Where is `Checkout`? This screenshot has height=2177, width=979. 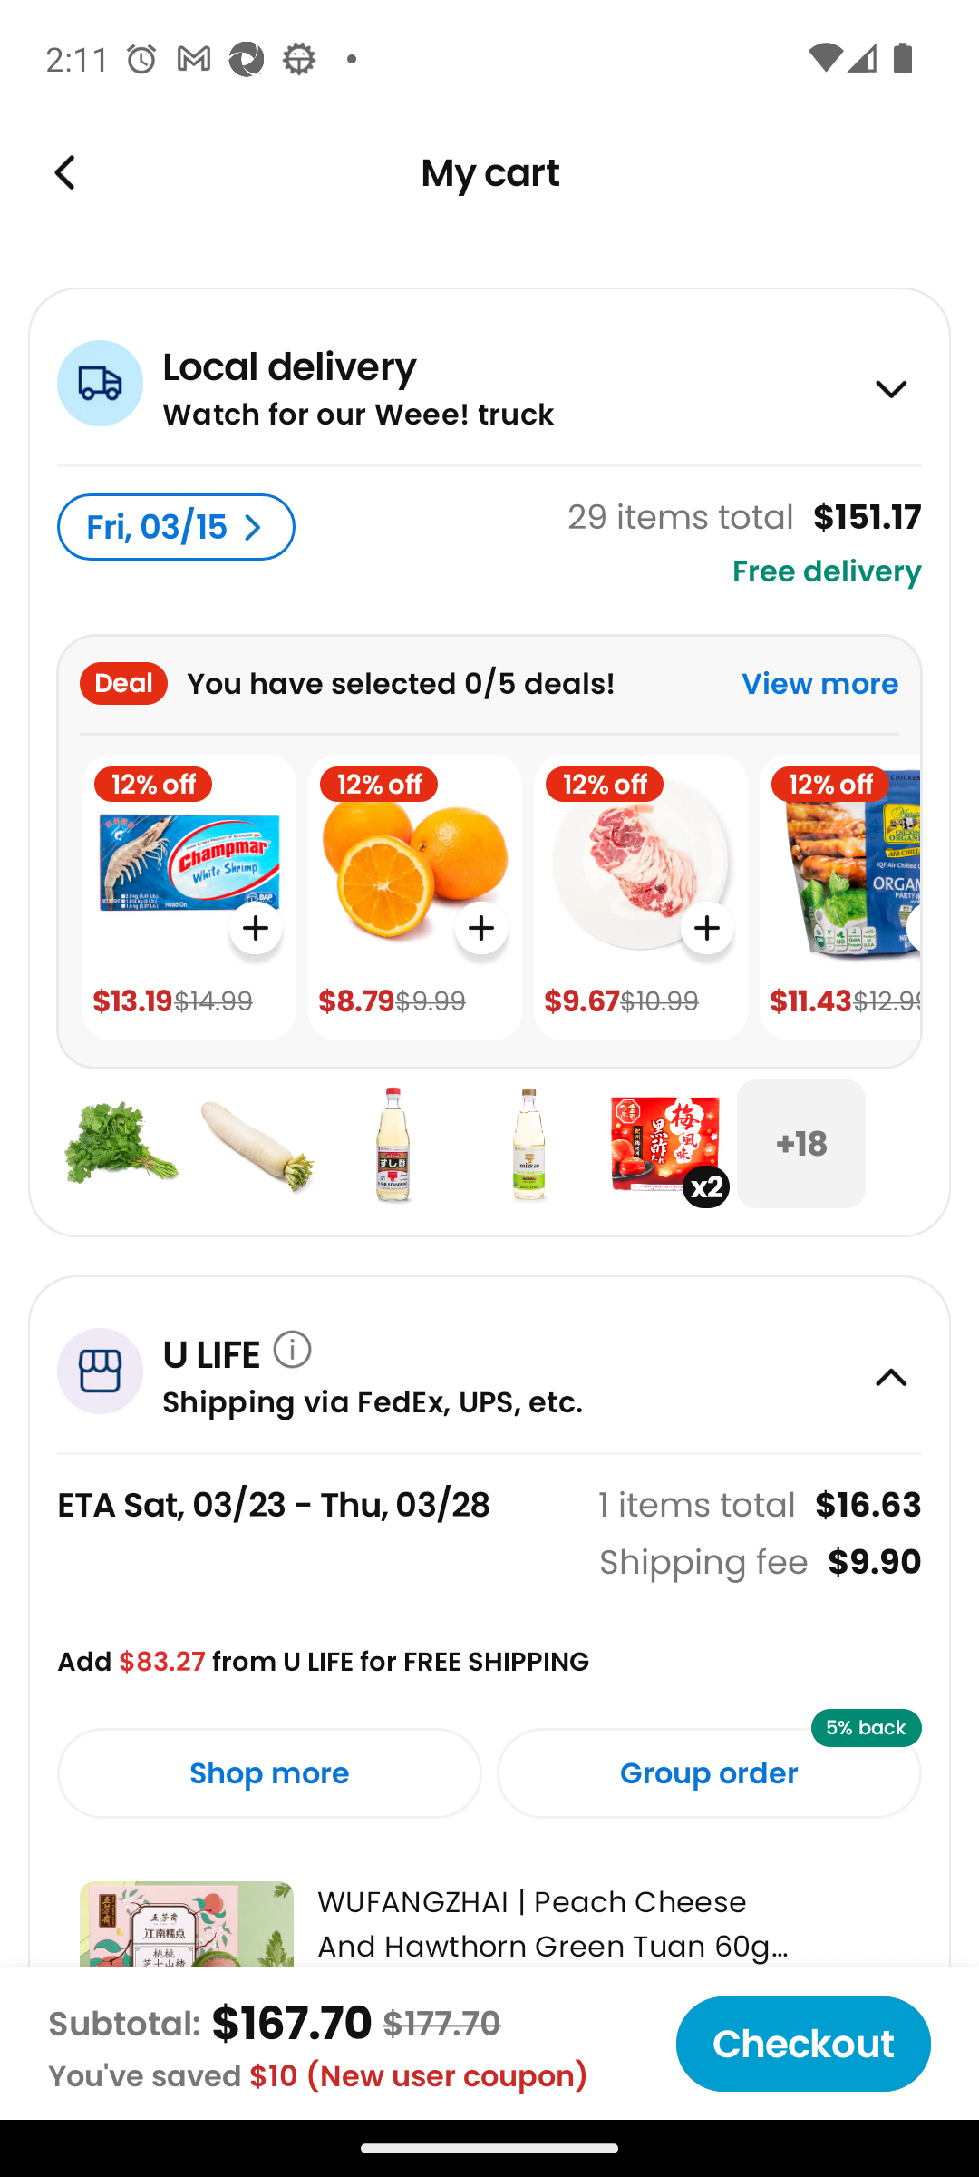
Checkout is located at coordinates (803, 2044).